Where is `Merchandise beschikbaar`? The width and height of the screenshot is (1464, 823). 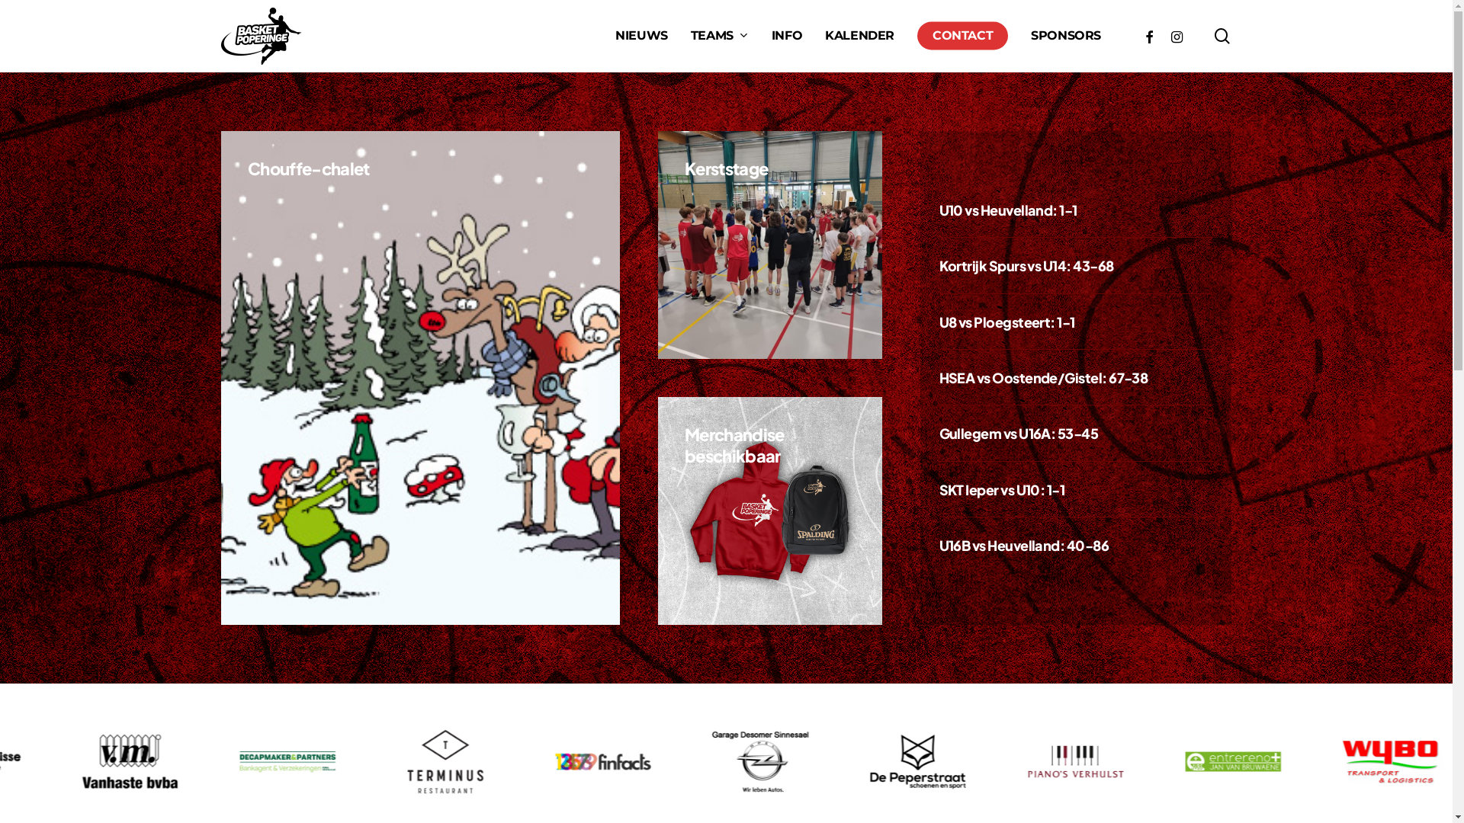 Merchandise beschikbaar is located at coordinates (735, 445).